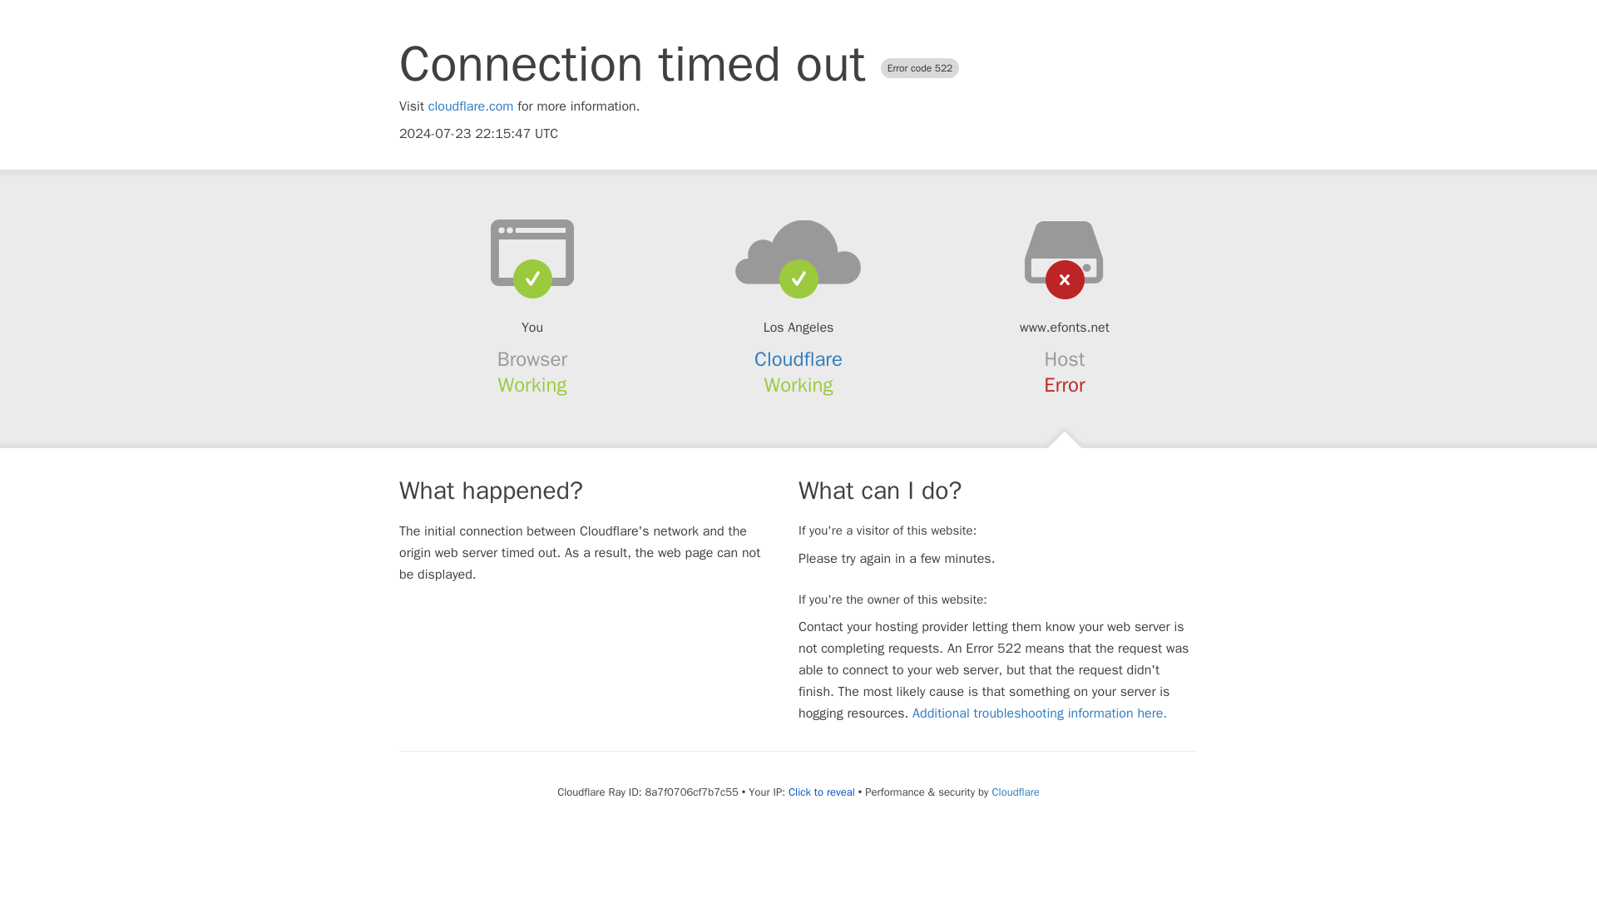 This screenshot has height=898, width=1597. What do you see at coordinates (471, 106) in the screenshot?
I see `cloudflare.com` at bounding box center [471, 106].